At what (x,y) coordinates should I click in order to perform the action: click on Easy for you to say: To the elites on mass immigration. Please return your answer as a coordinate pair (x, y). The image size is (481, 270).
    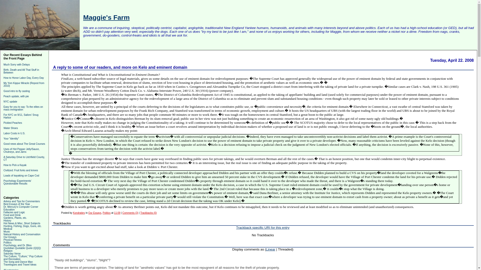
    Looking at the image, I should click on (23, 108).